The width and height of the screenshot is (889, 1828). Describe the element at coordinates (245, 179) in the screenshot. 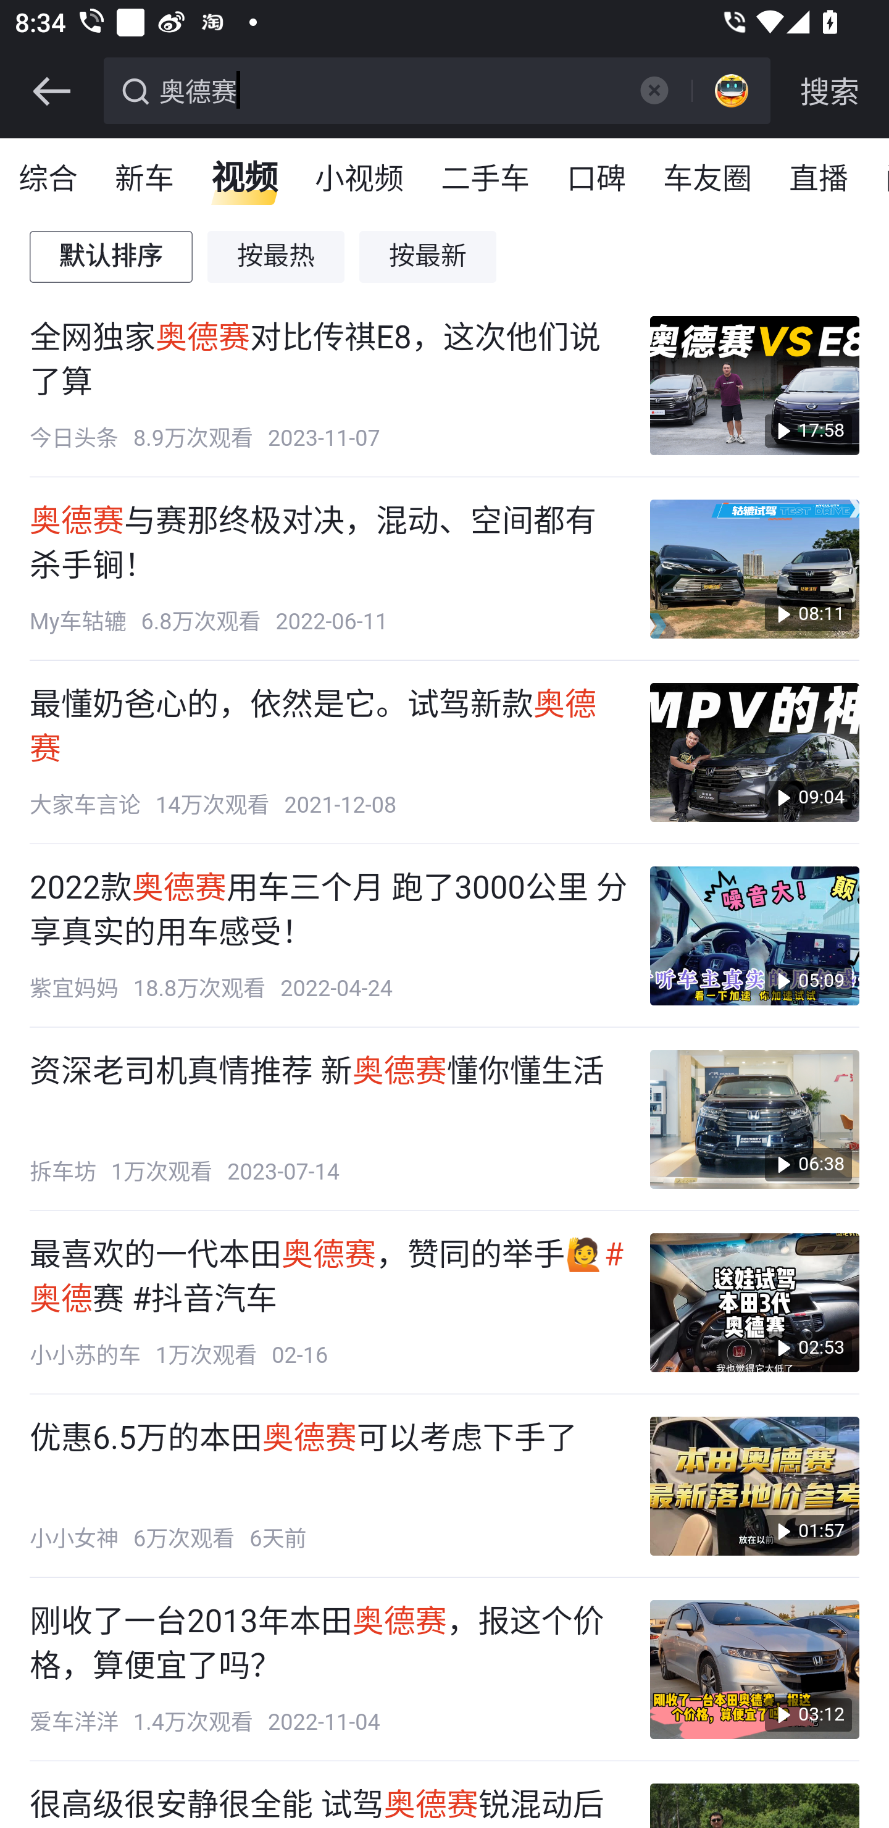

I see `视频` at that location.